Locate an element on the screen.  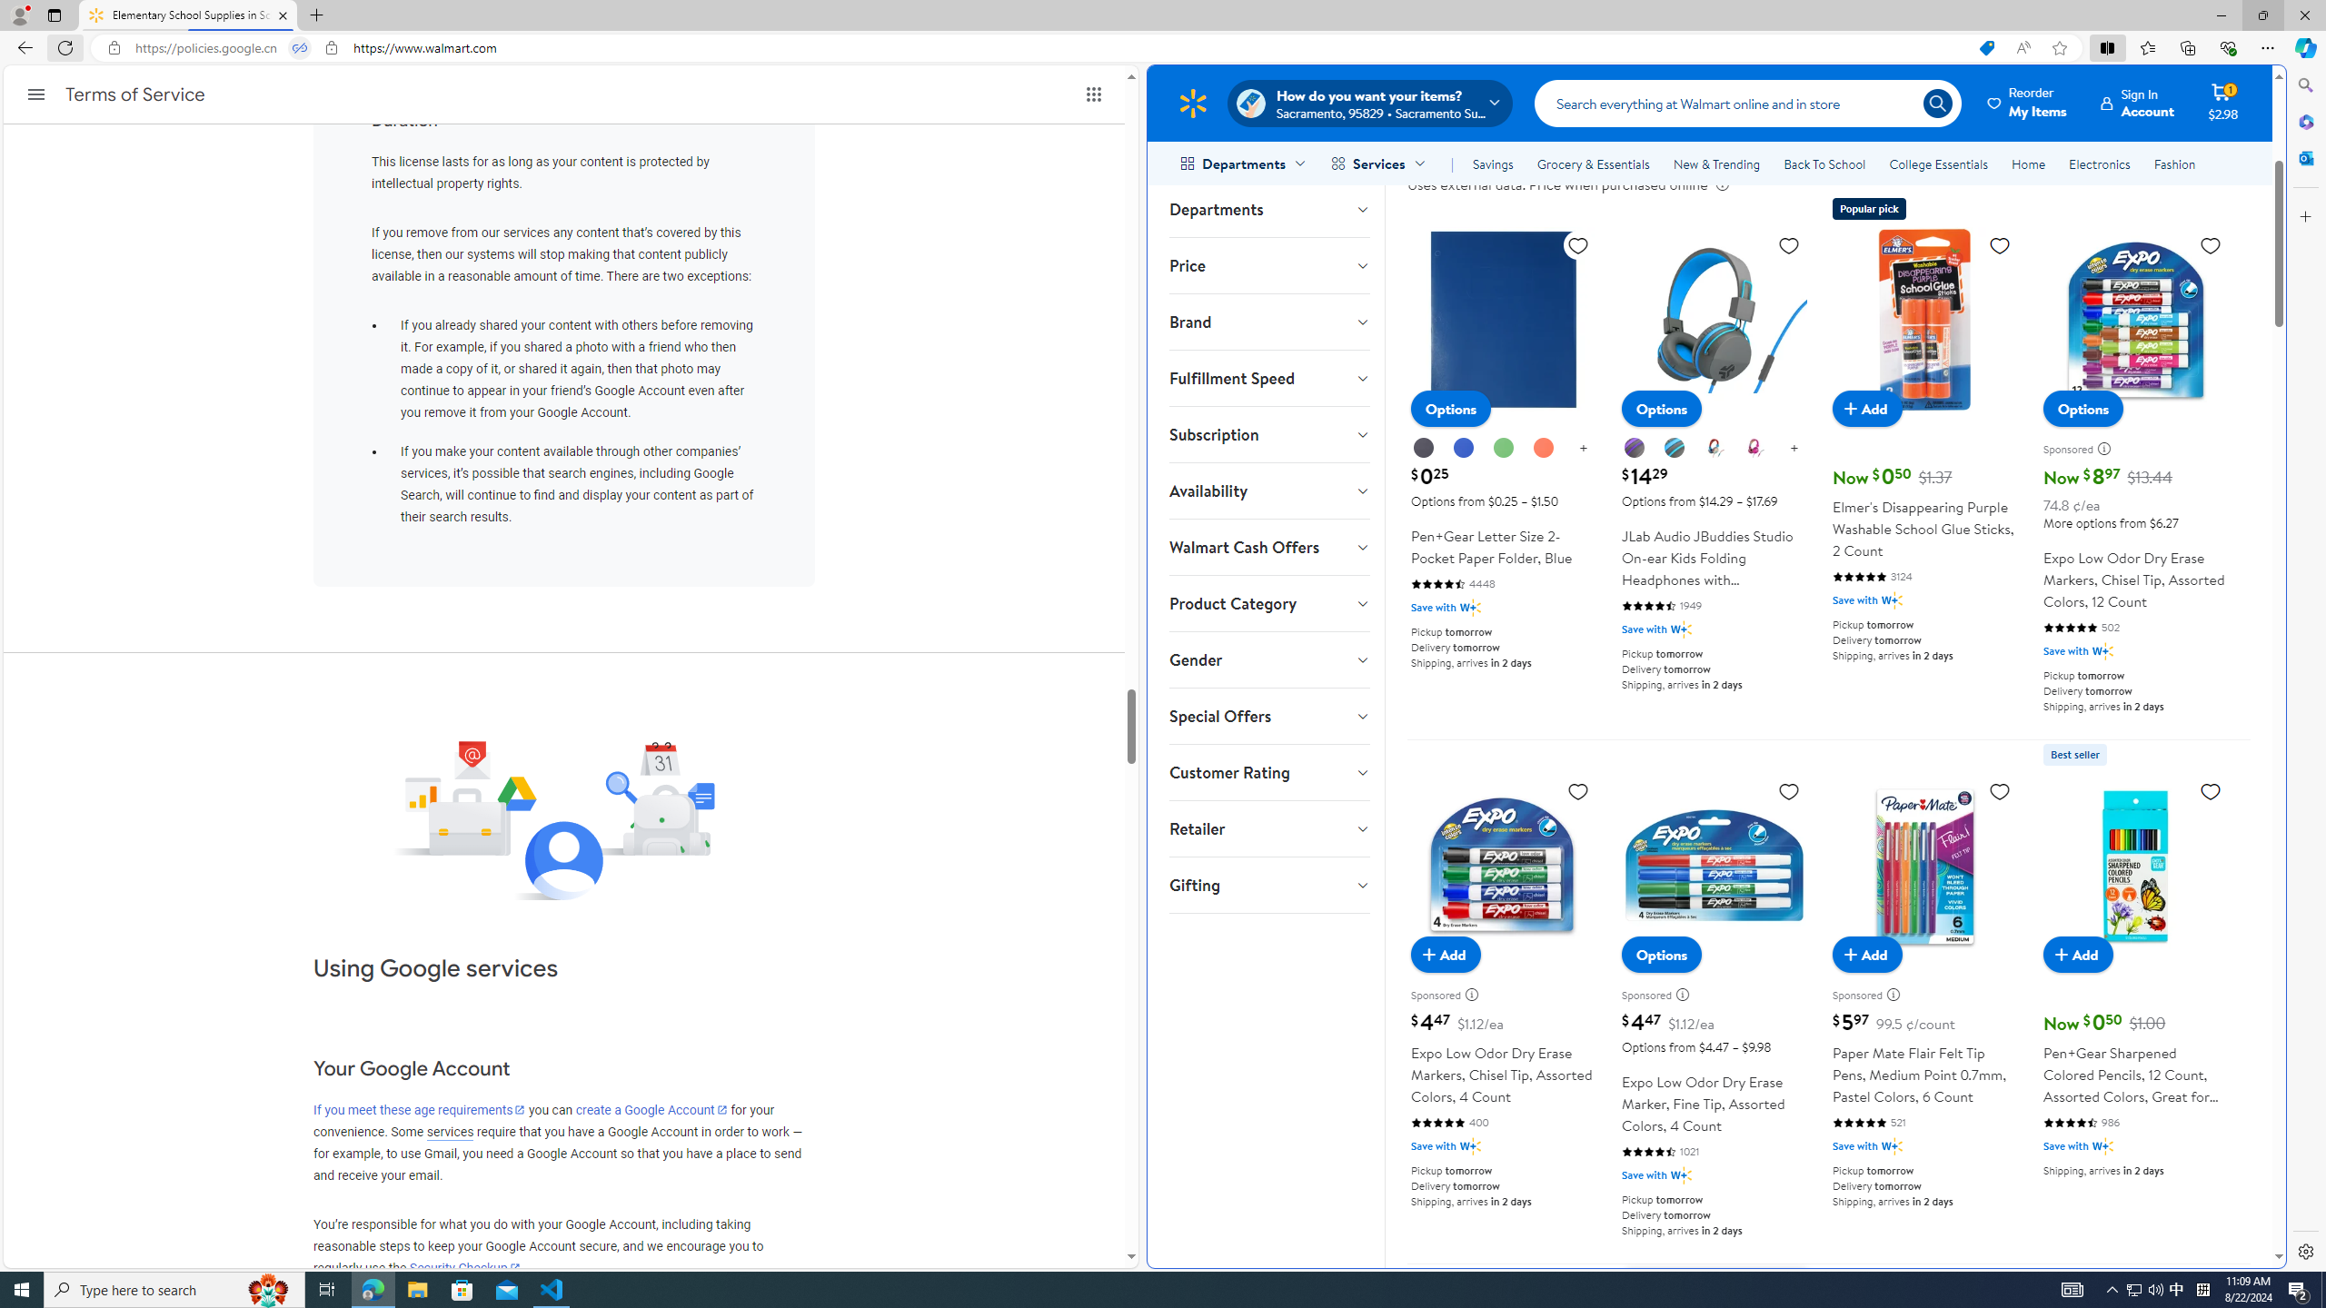
Blue is located at coordinates (1463, 447).